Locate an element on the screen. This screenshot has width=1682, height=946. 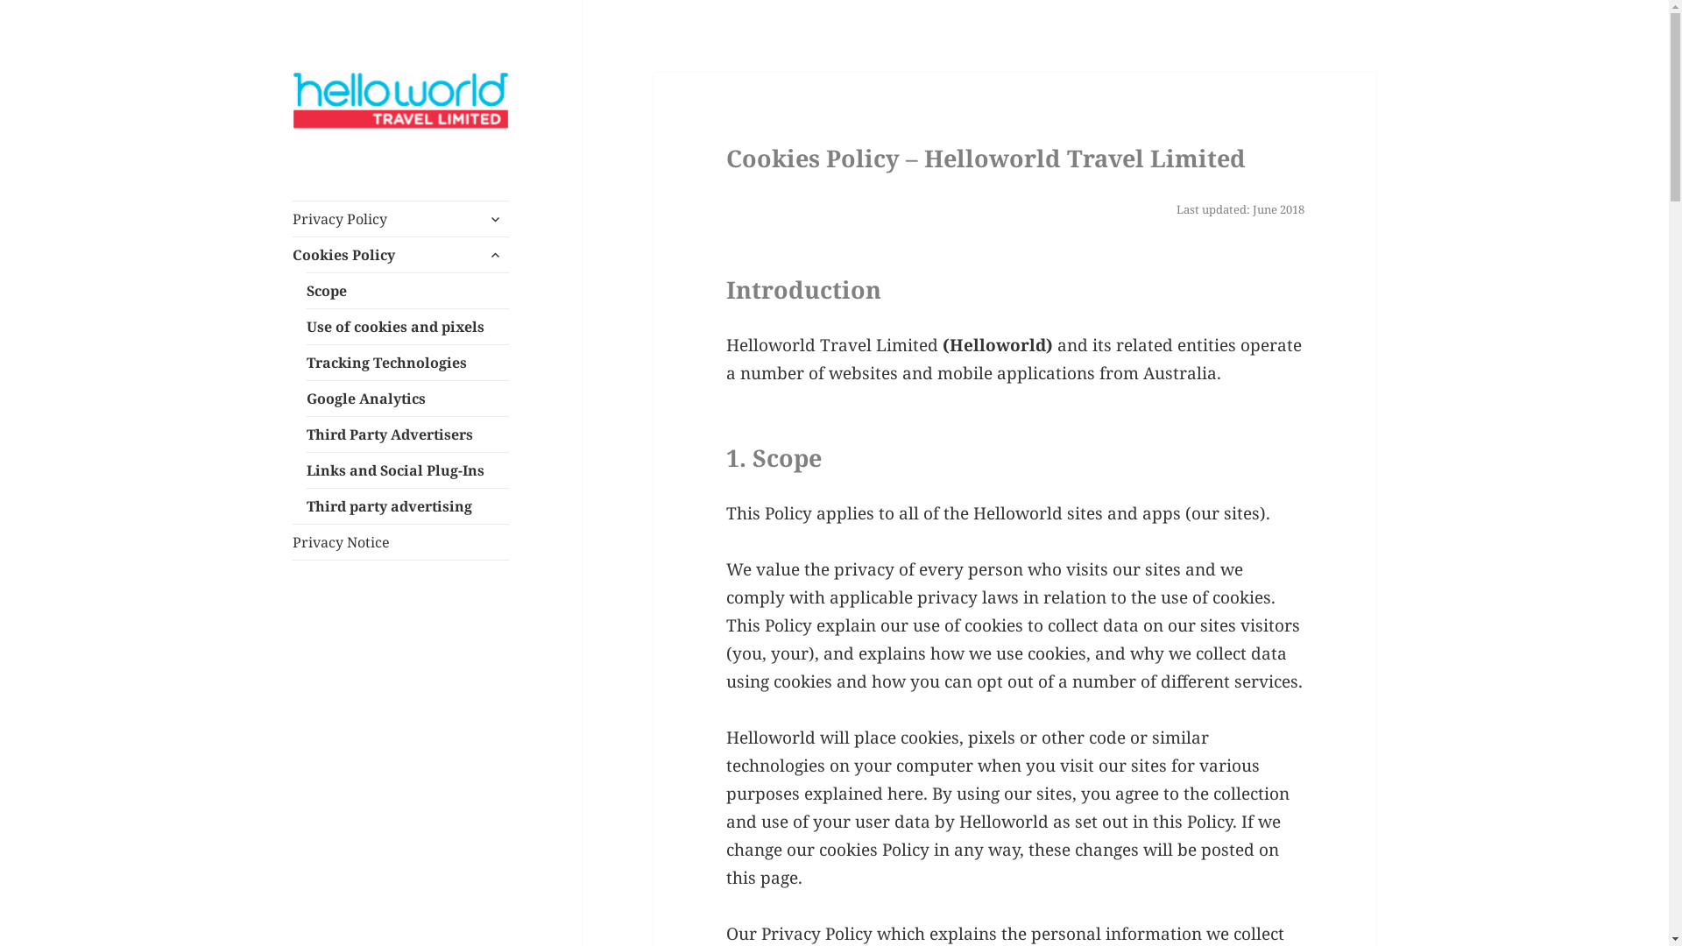
Use of cookies and pixels is located at coordinates (408, 327).